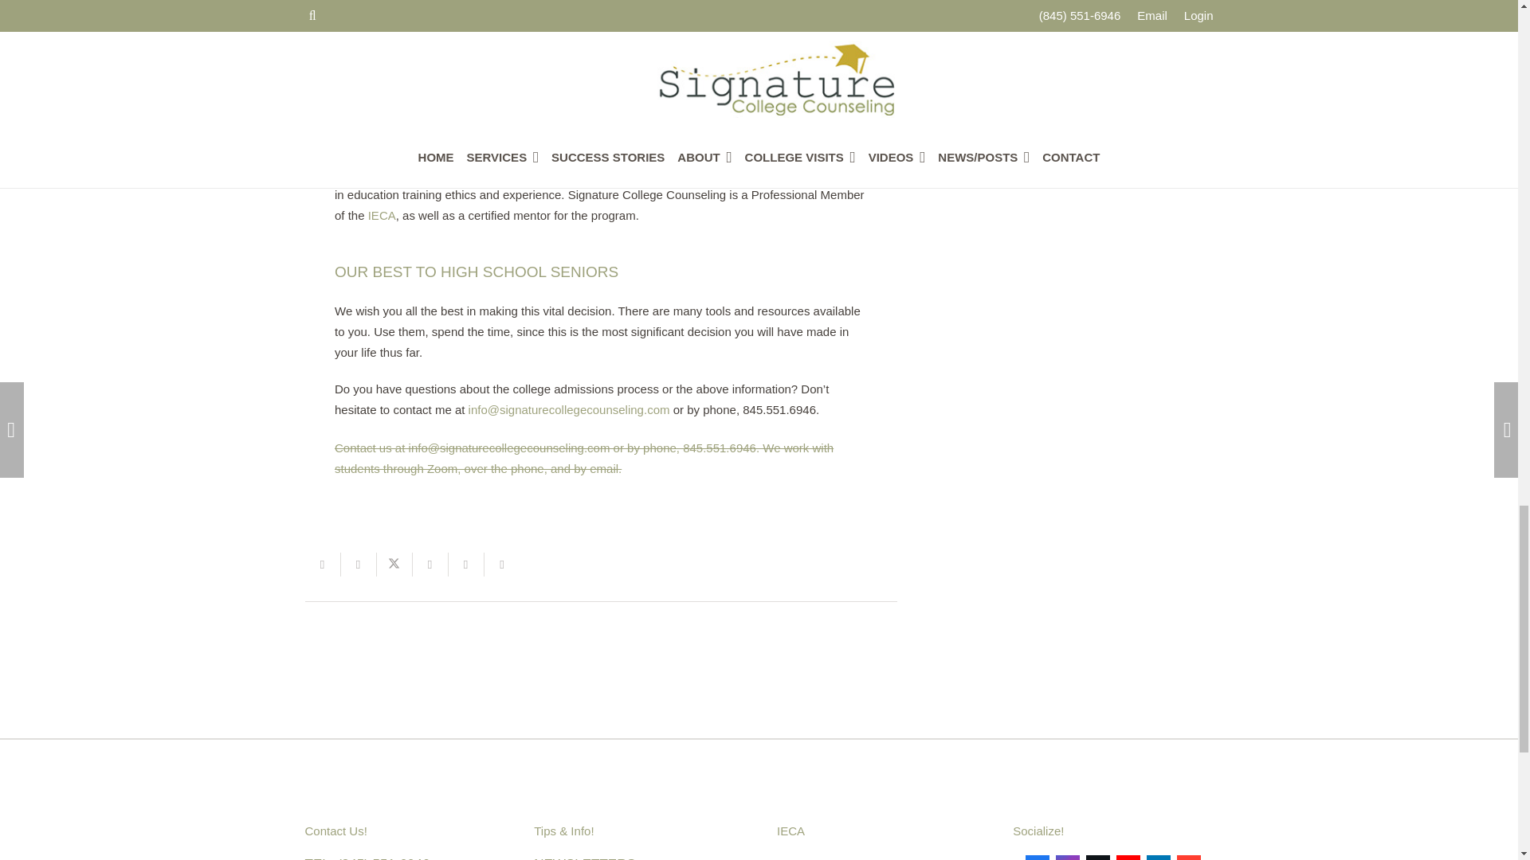 The width and height of the screenshot is (1530, 860). What do you see at coordinates (1068, 857) in the screenshot?
I see `Instagram` at bounding box center [1068, 857].